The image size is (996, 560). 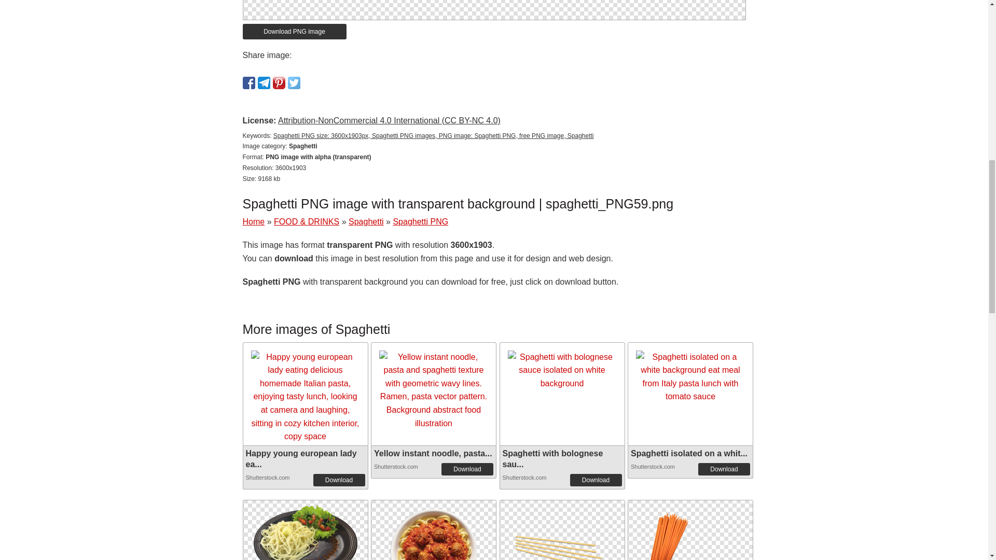 I want to click on Home, so click(x=254, y=222).